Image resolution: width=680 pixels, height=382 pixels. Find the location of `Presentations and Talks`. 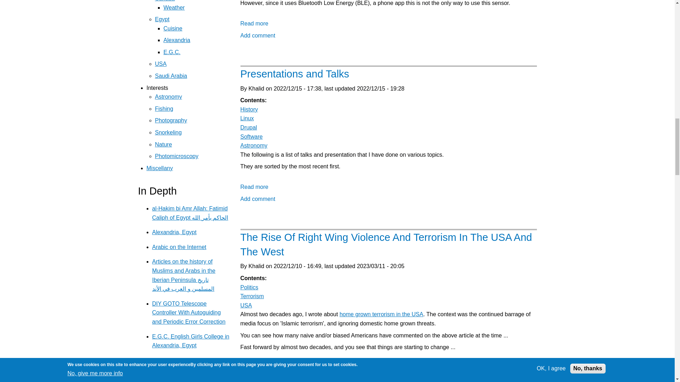

Presentations and Talks is located at coordinates (294, 74).